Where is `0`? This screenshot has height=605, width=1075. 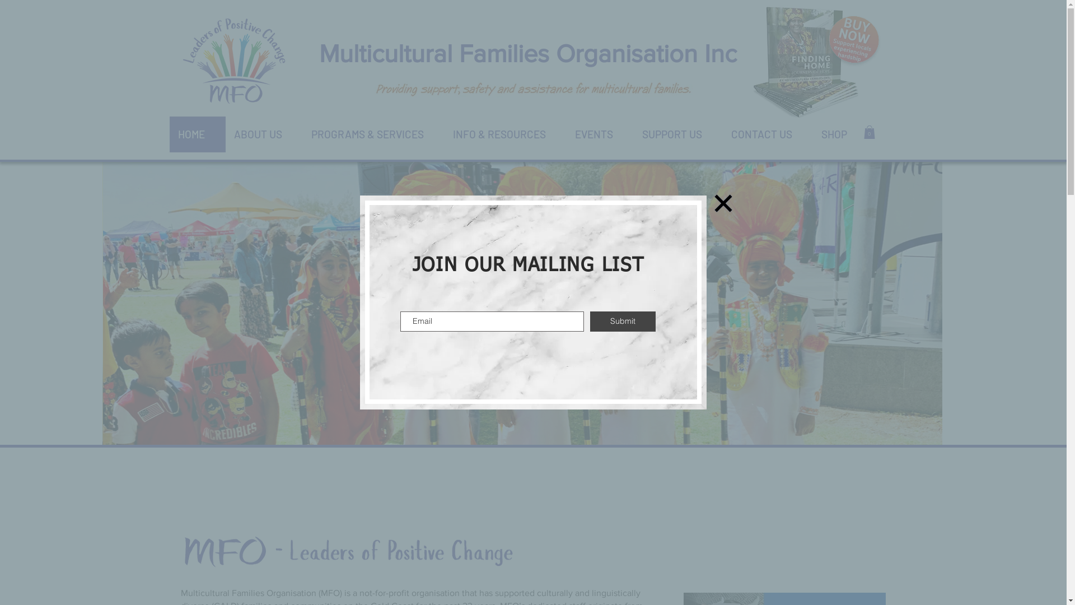 0 is located at coordinates (869, 132).